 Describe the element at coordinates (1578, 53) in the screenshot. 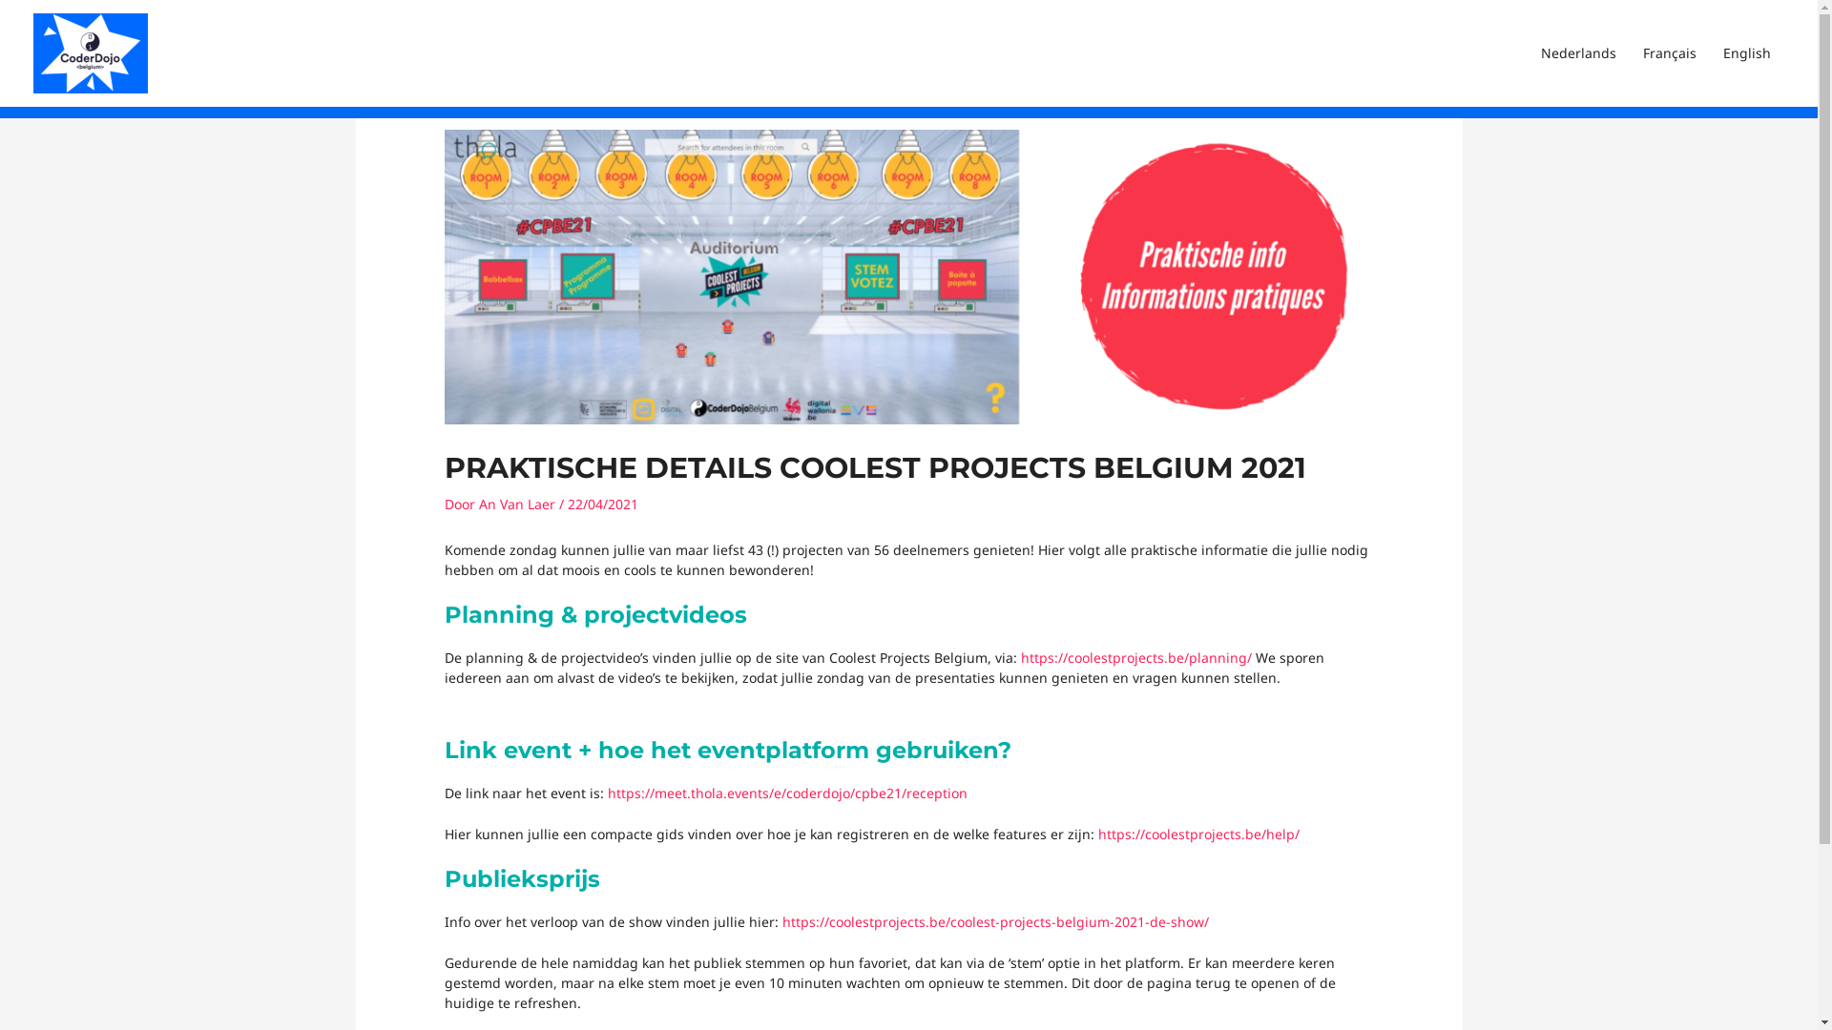

I see `Nederlands` at that location.